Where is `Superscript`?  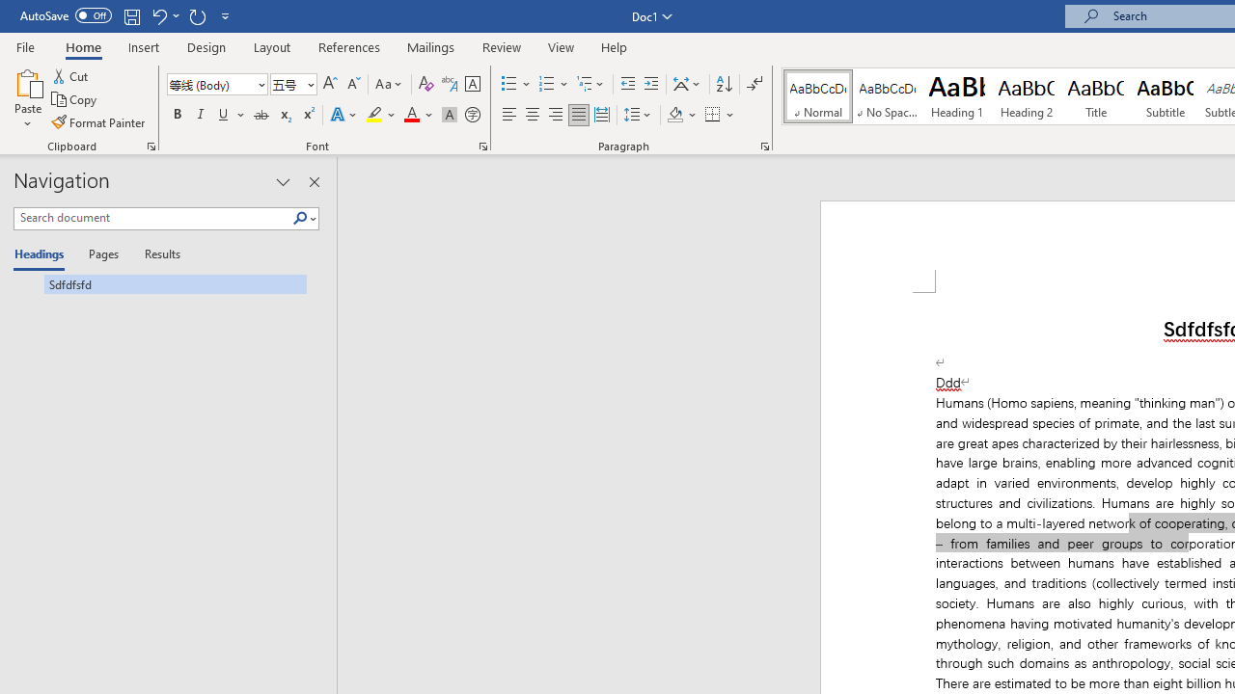 Superscript is located at coordinates (308, 116).